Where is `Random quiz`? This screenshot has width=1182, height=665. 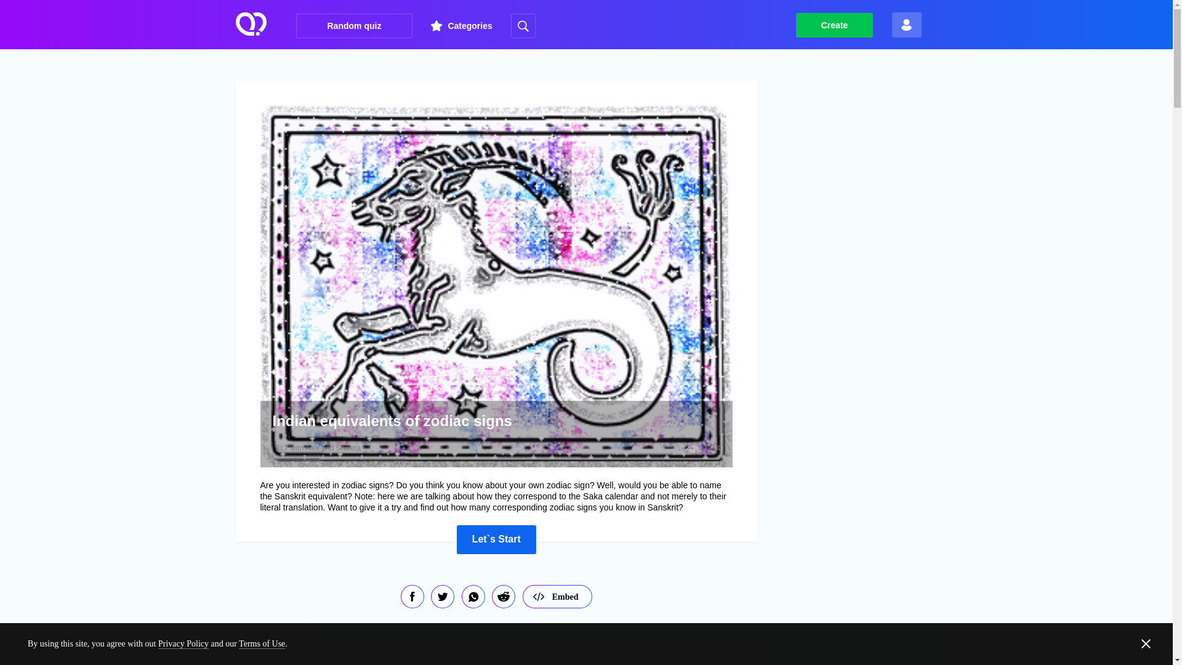 Random quiz is located at coordinates (355, 25).